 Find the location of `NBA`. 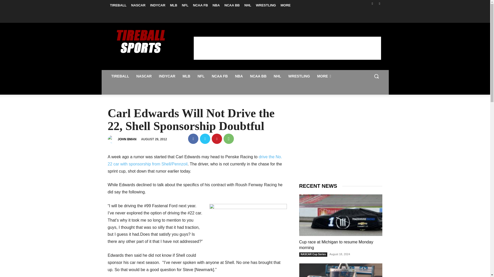

NBA is located at coordinates (216, 5).